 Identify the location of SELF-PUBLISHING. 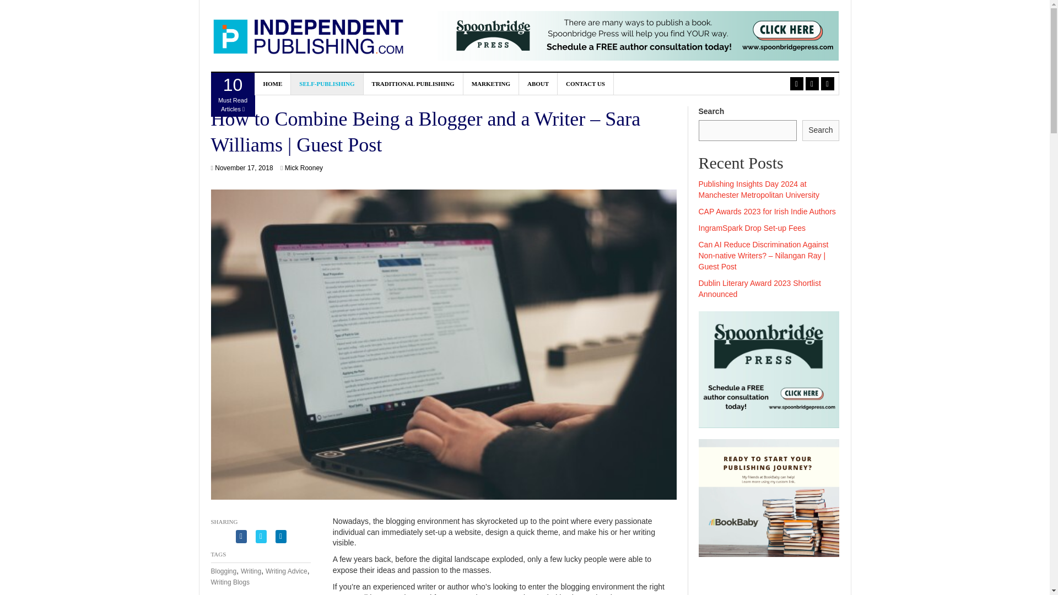
(491, 83).